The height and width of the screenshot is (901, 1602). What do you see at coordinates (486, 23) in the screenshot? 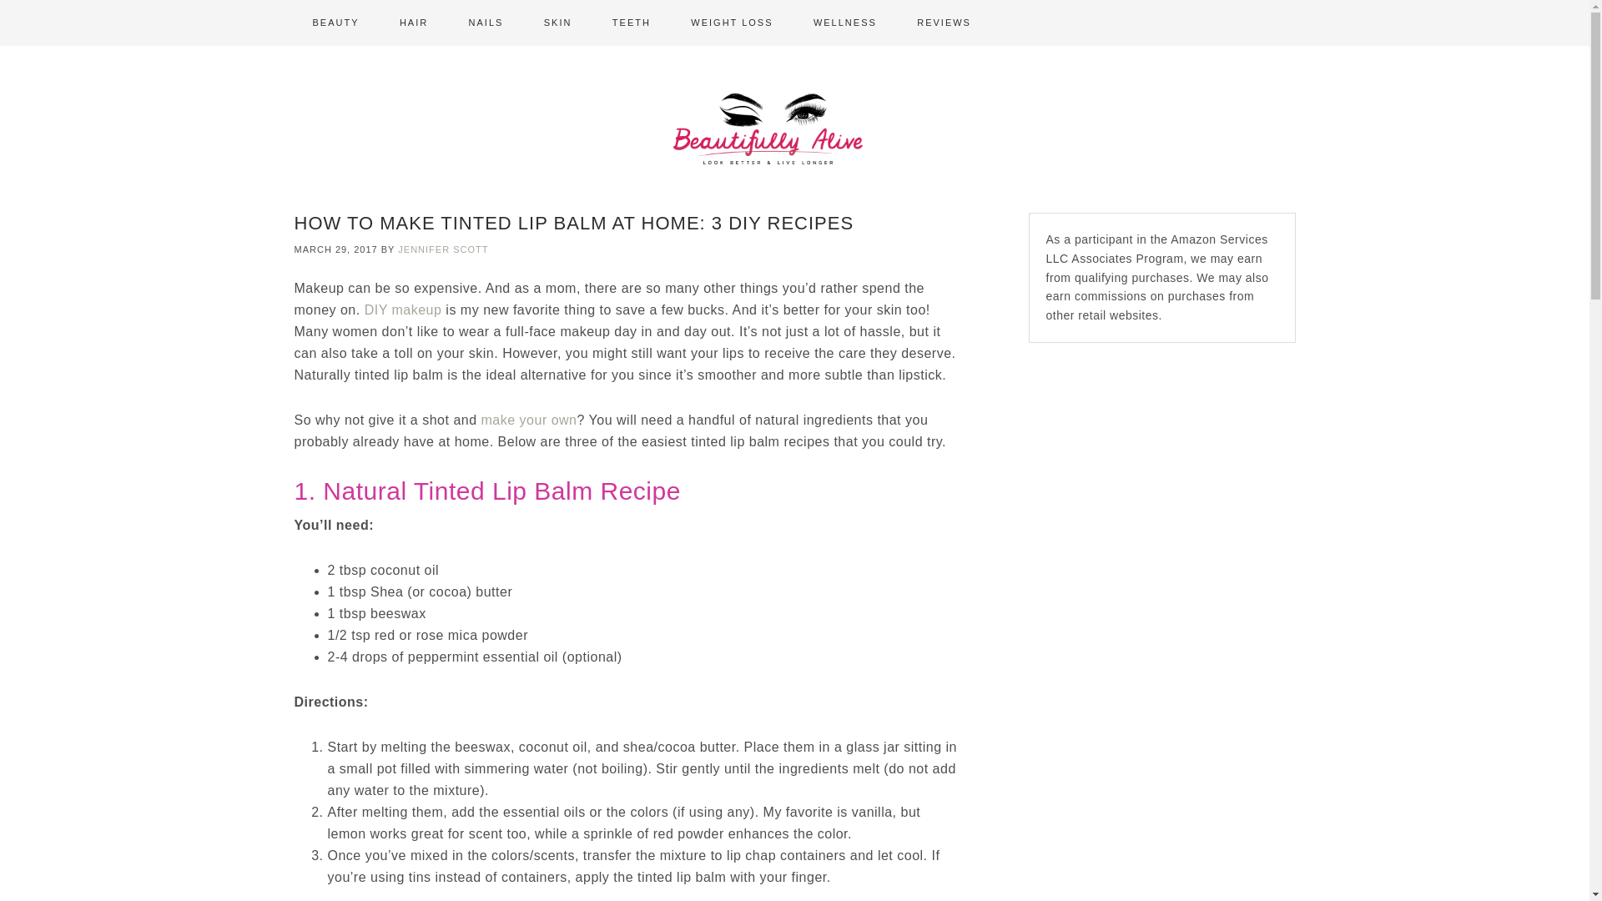
I see `NAILS` at bounding box center [486, 23].